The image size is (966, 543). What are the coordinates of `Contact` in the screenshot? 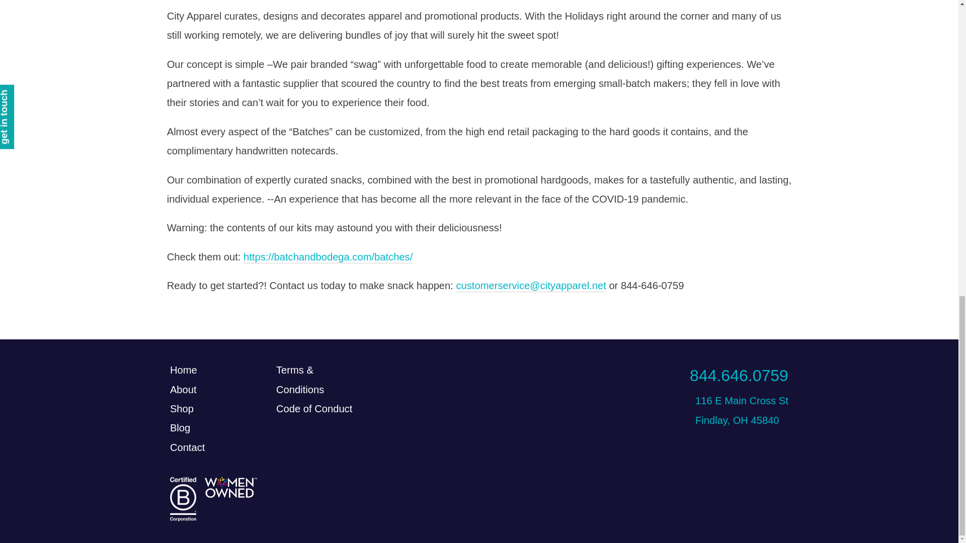 It's located at (187, 447).